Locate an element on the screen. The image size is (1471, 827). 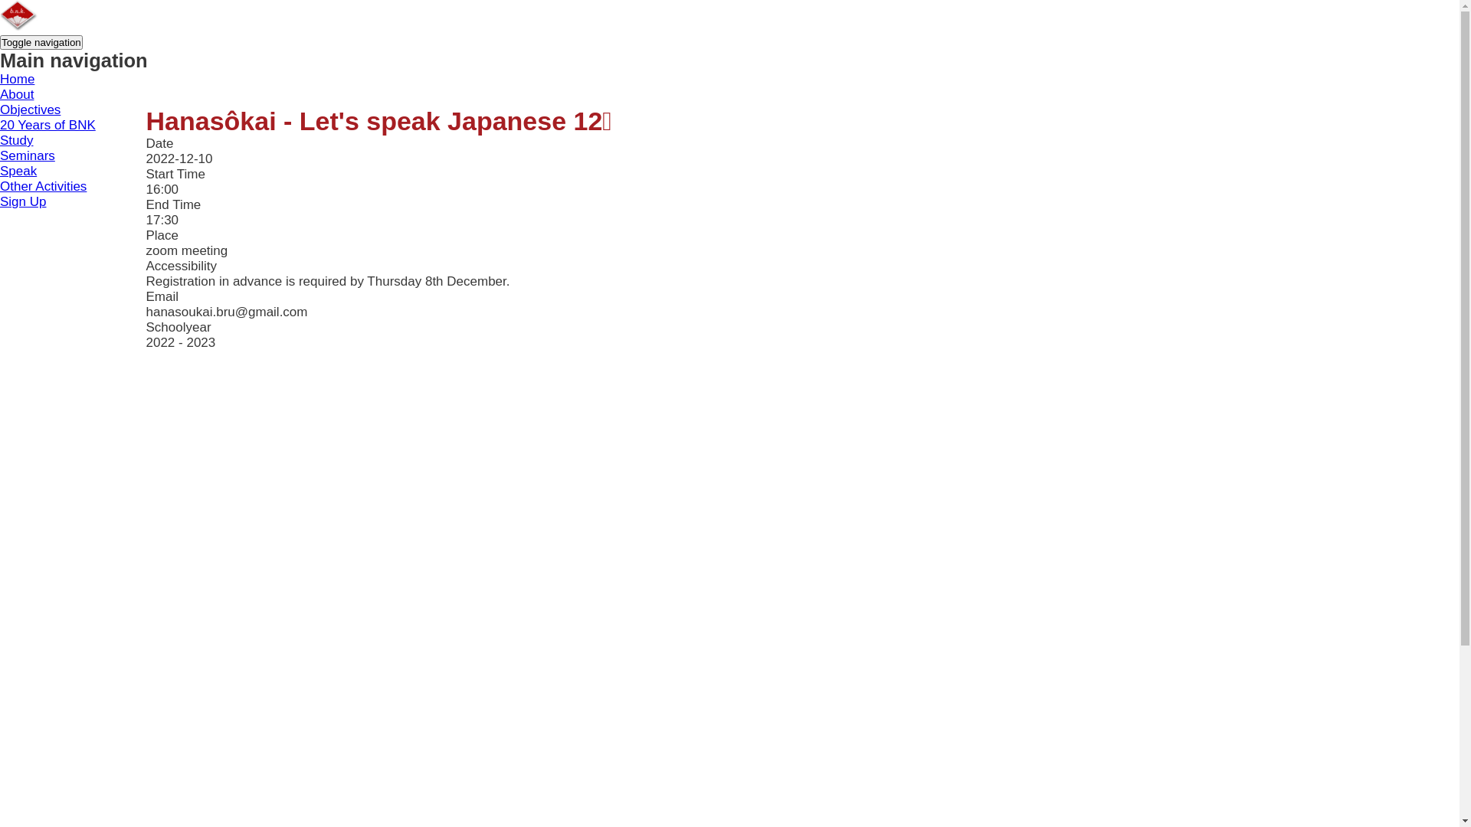
Seminars is located at coordinates (28, 156).